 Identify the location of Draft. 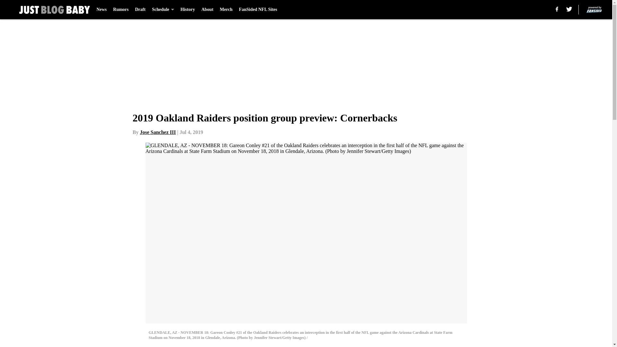
(140, 10).